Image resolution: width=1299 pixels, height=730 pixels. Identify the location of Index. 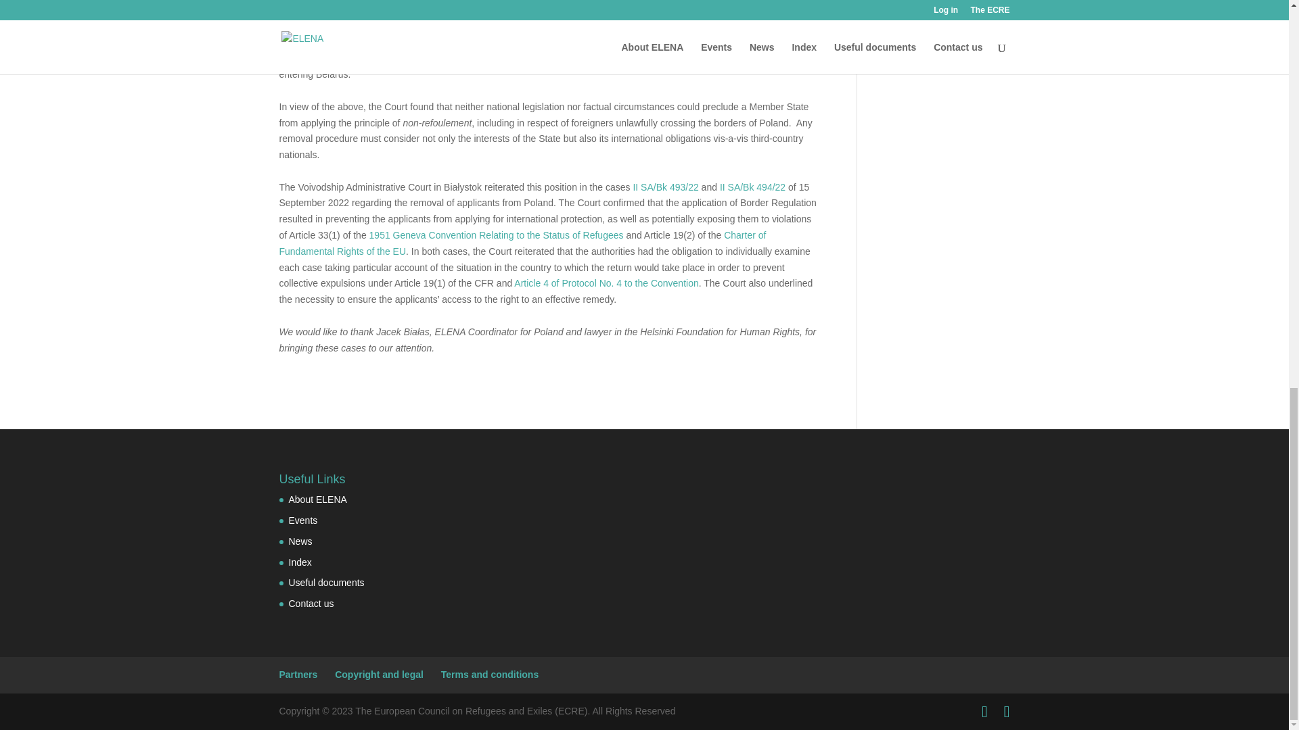
(300, 562).